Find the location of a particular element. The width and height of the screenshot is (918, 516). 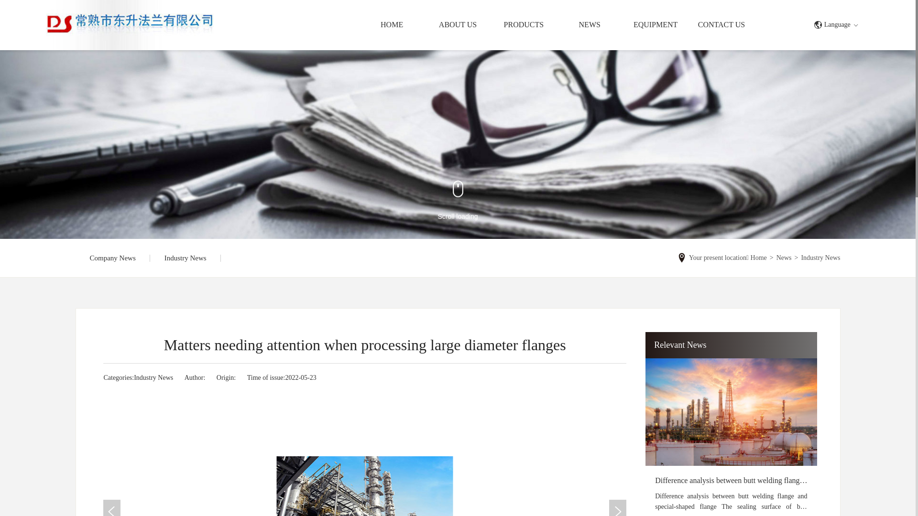

PRODUCTS is located at coordinates (524, 25).